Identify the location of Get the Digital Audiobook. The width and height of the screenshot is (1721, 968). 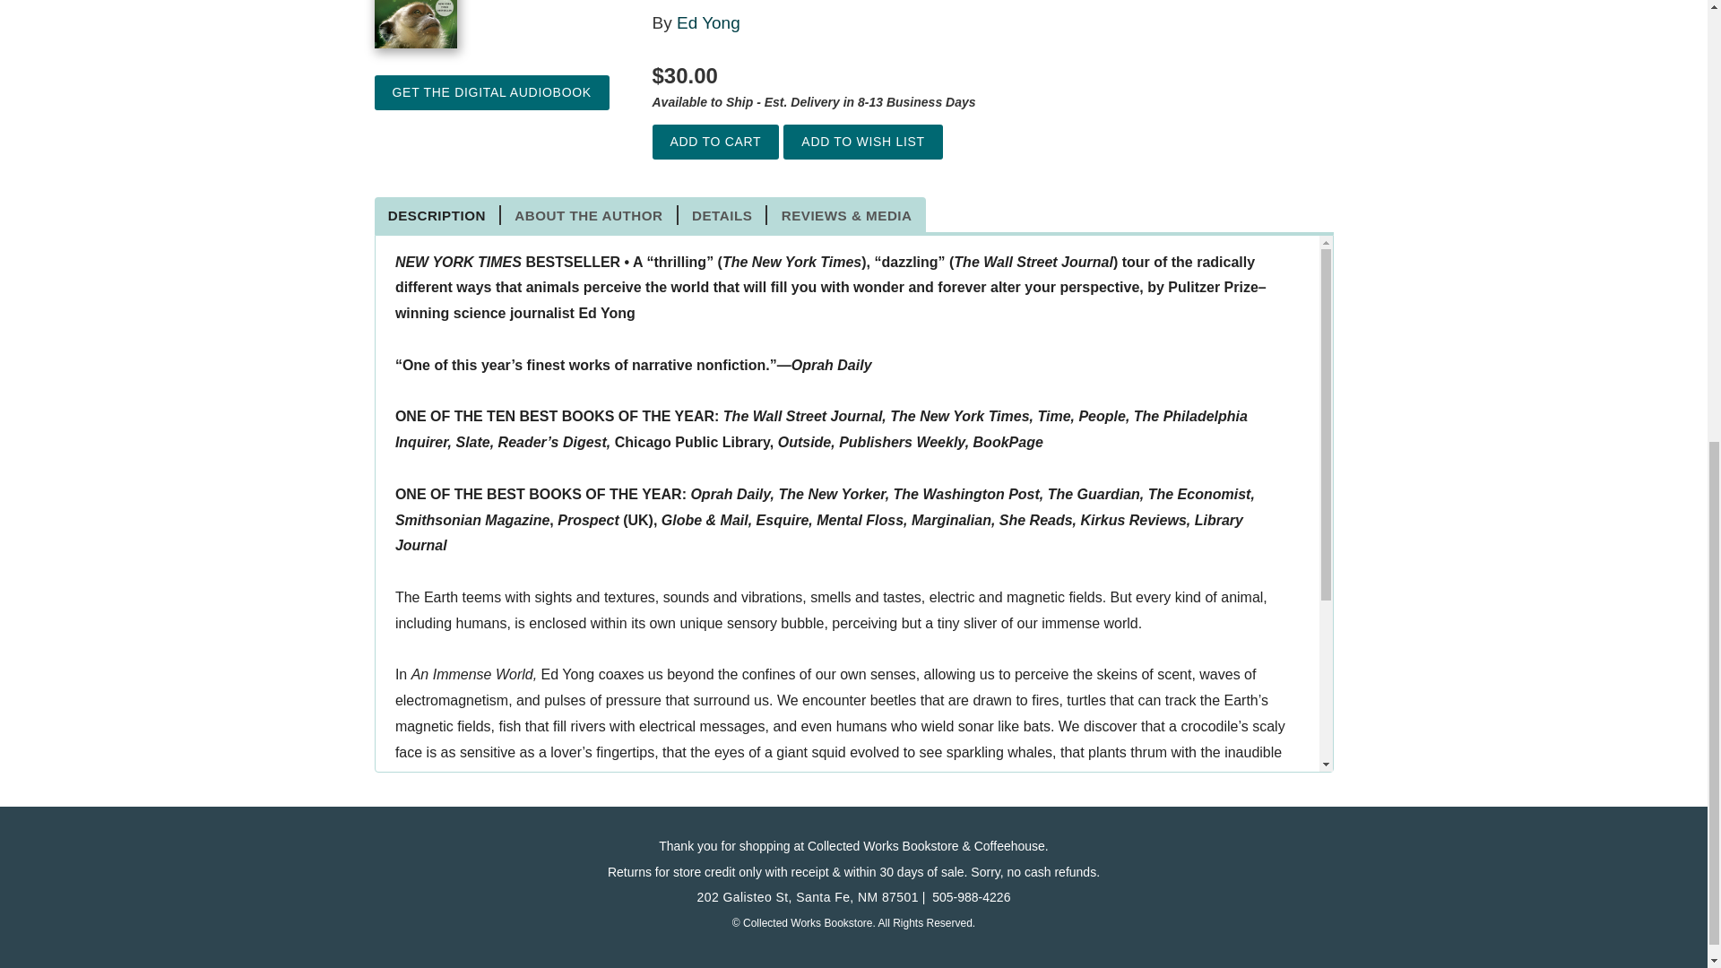
(491, 93).